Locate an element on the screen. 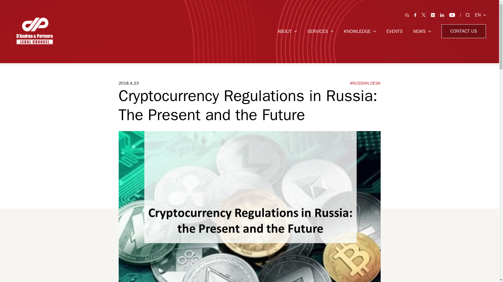 The image size is (503, 282). KNOWLEDGE is located at coordinates (359, 31).